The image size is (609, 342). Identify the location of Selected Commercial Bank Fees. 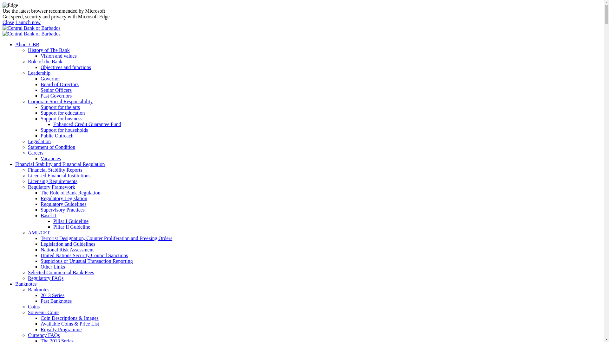
(61, 272).